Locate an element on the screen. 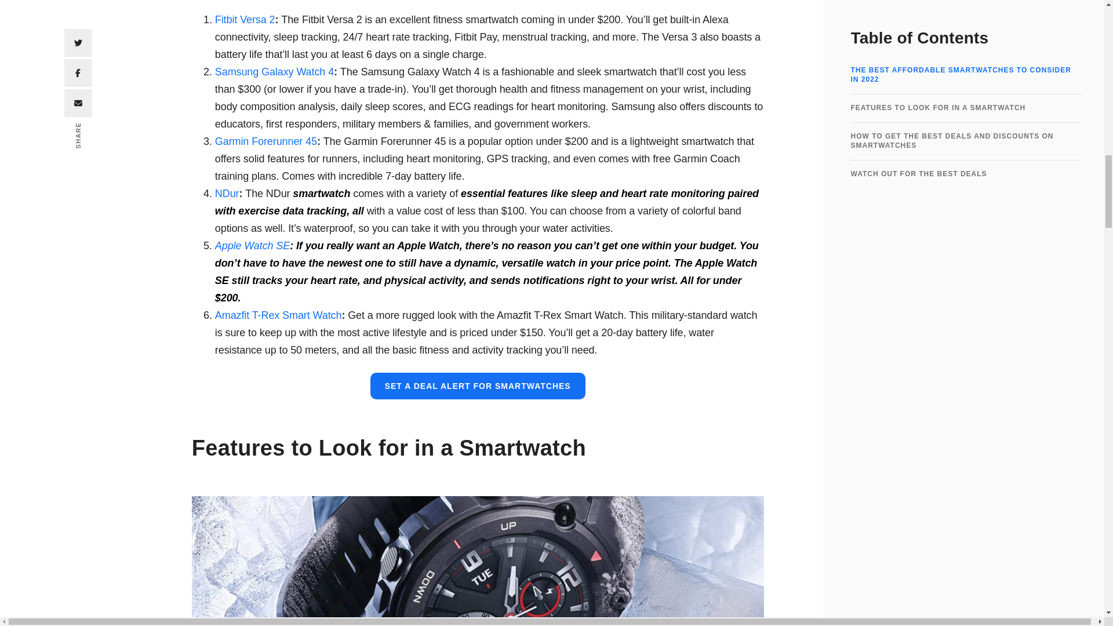 This screenshot has height=626, width=1113. NDur is located at coordinates (227, 194).